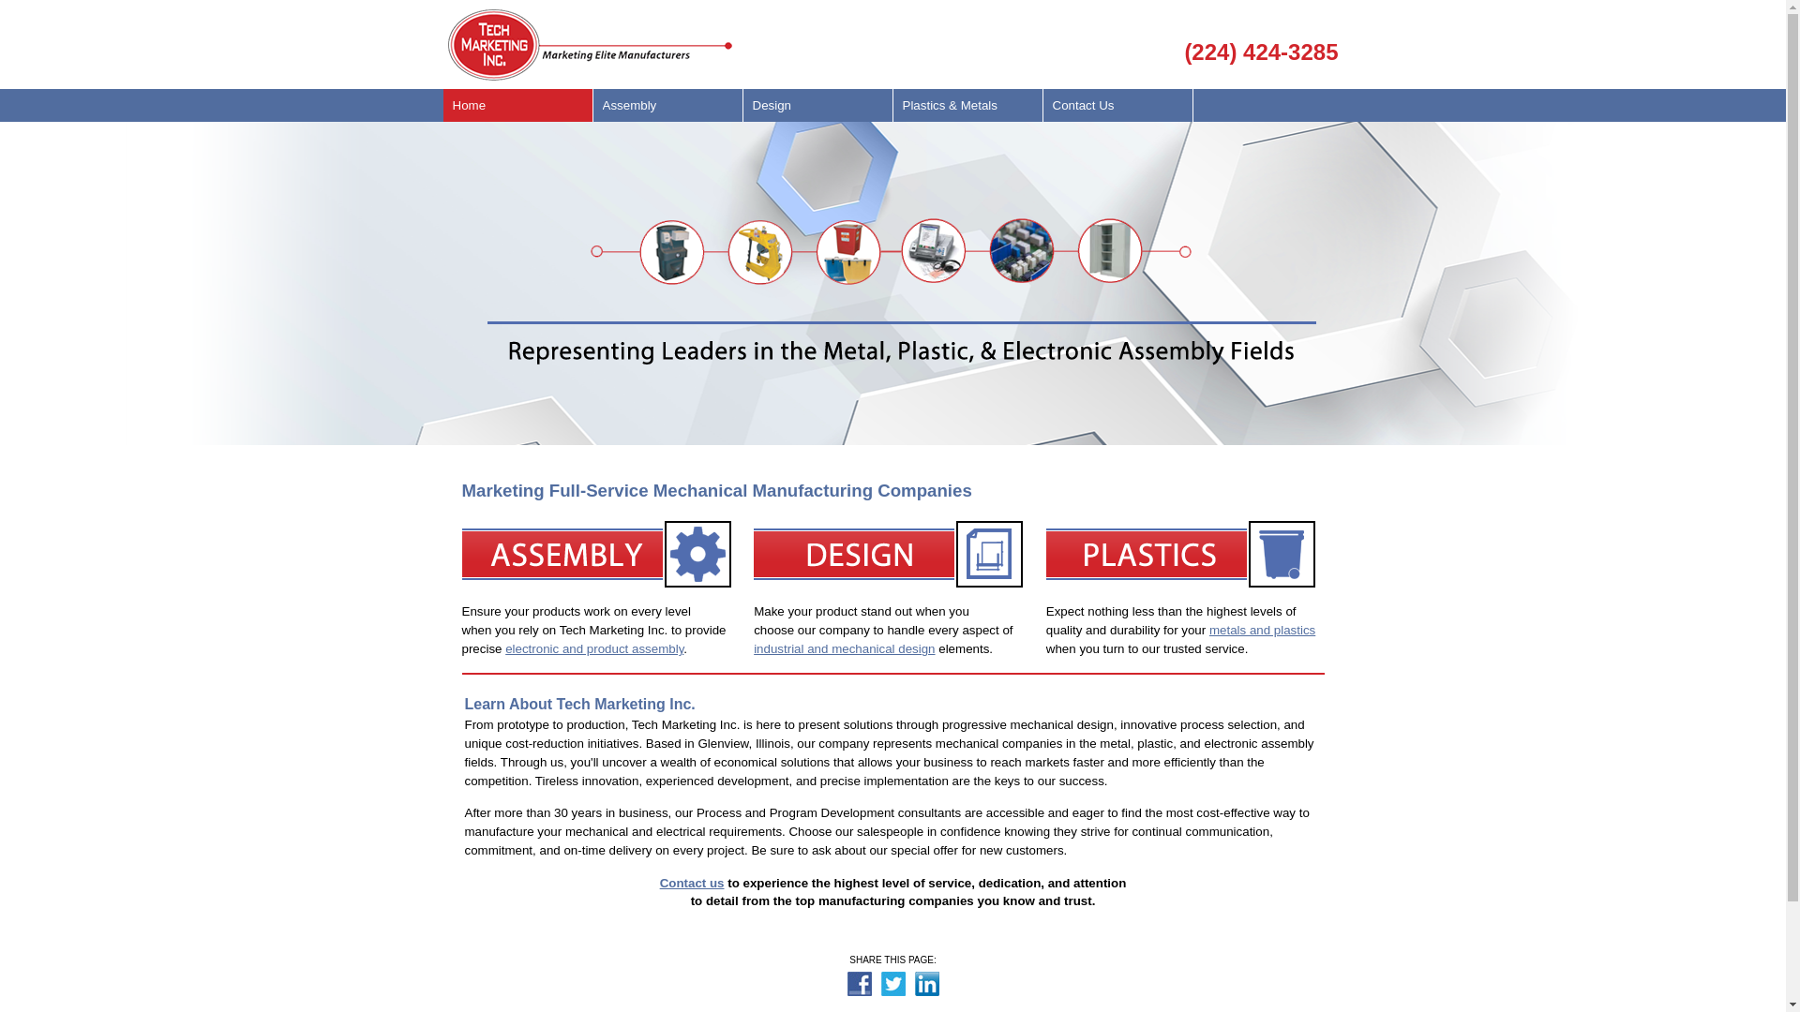 Image resolution: width=1800 pixels, height=1012 pixels. Describe the element at coordinates (1117, 105) in the screenshot. I see `Contact Us` at that location.